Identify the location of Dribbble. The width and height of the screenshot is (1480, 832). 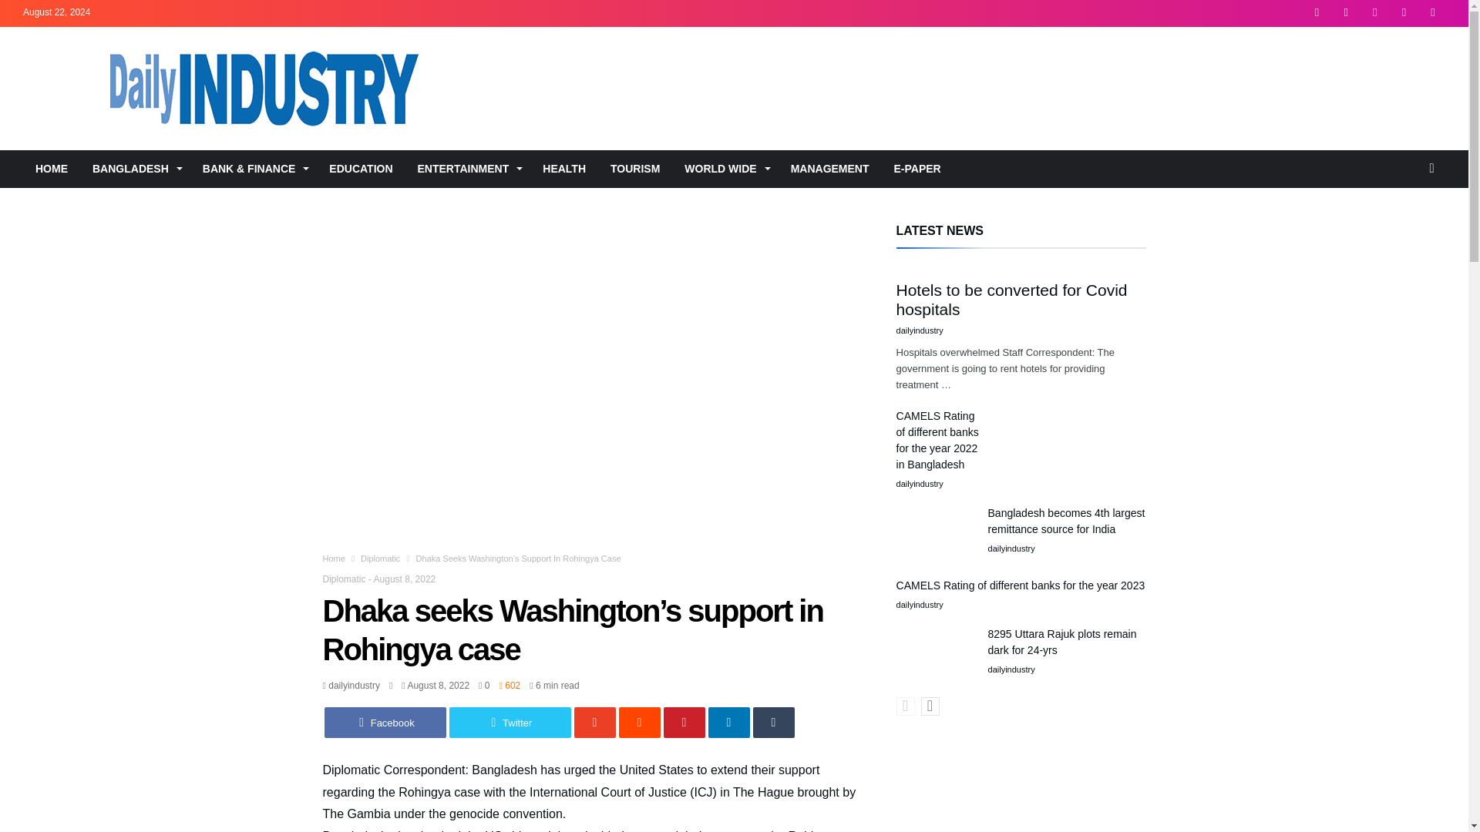
(1403, 13).